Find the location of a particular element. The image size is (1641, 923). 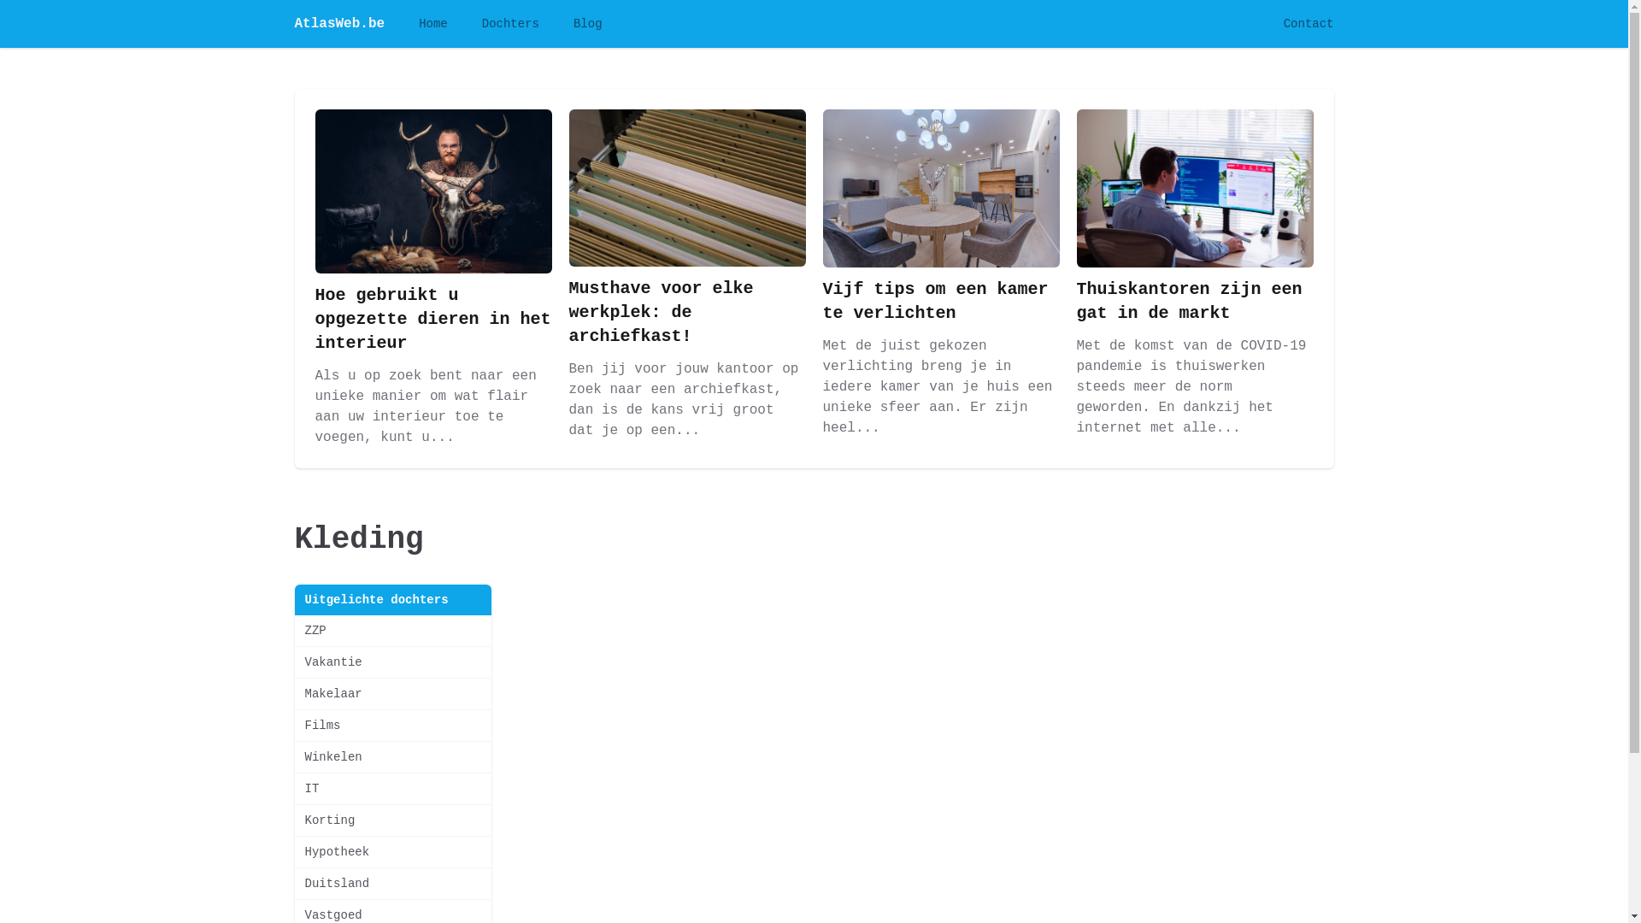

Home is located at coordinates (432, 24).